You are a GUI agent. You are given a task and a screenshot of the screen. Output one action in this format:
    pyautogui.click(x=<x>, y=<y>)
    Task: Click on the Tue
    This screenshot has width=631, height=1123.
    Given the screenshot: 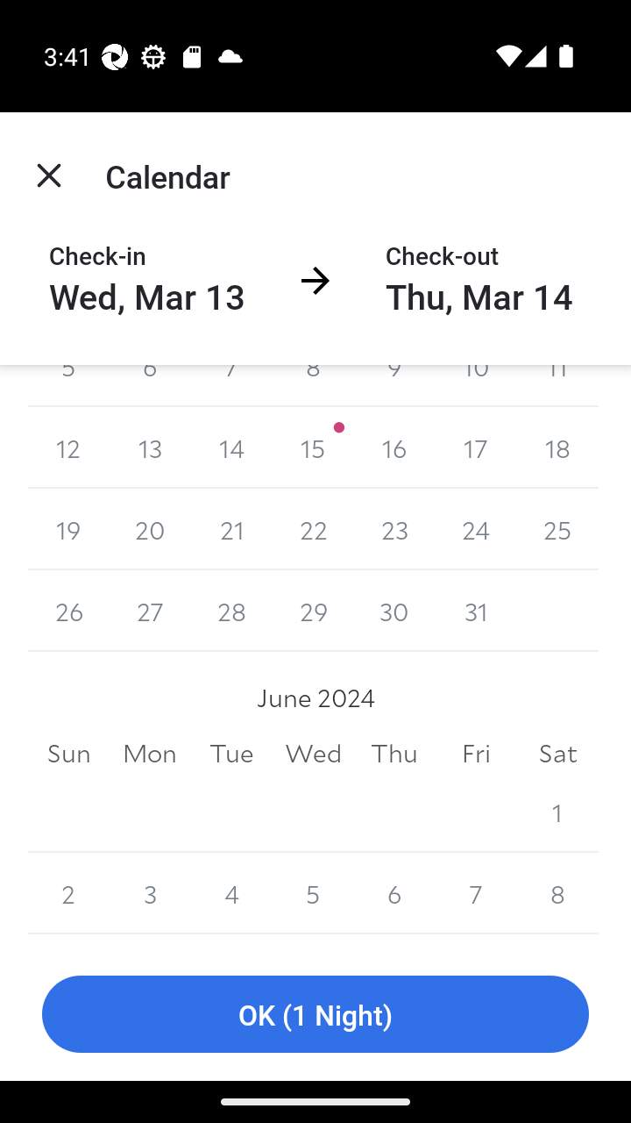 What is the action you would take?
    pyautogui.click(x=231, y=753)
    